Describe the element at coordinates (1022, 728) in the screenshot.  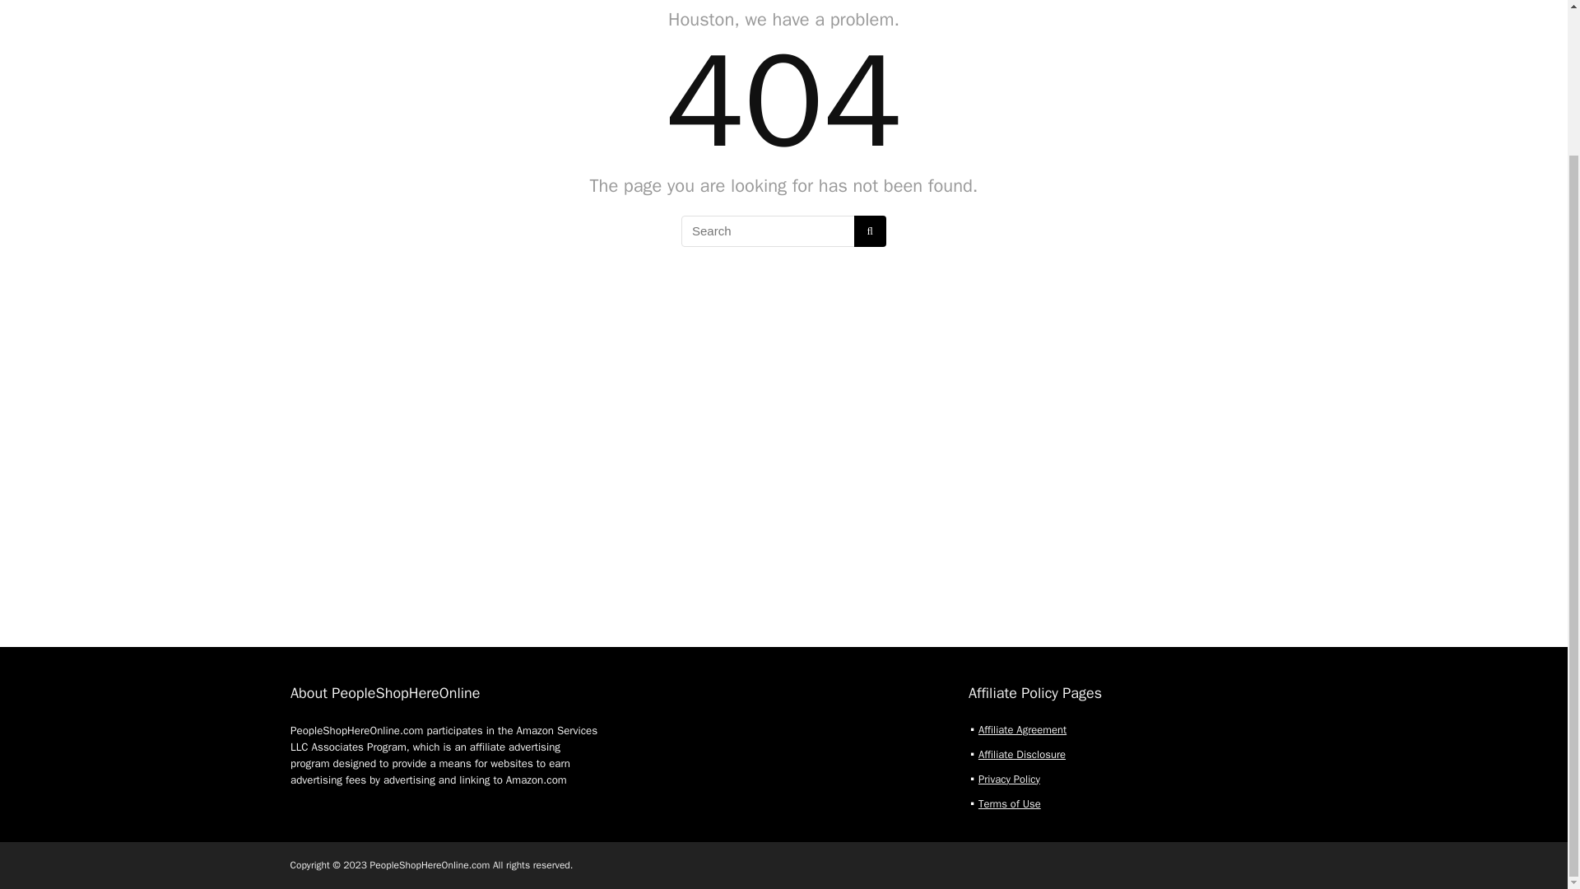
I see `Affiliate Agreement` at that location.